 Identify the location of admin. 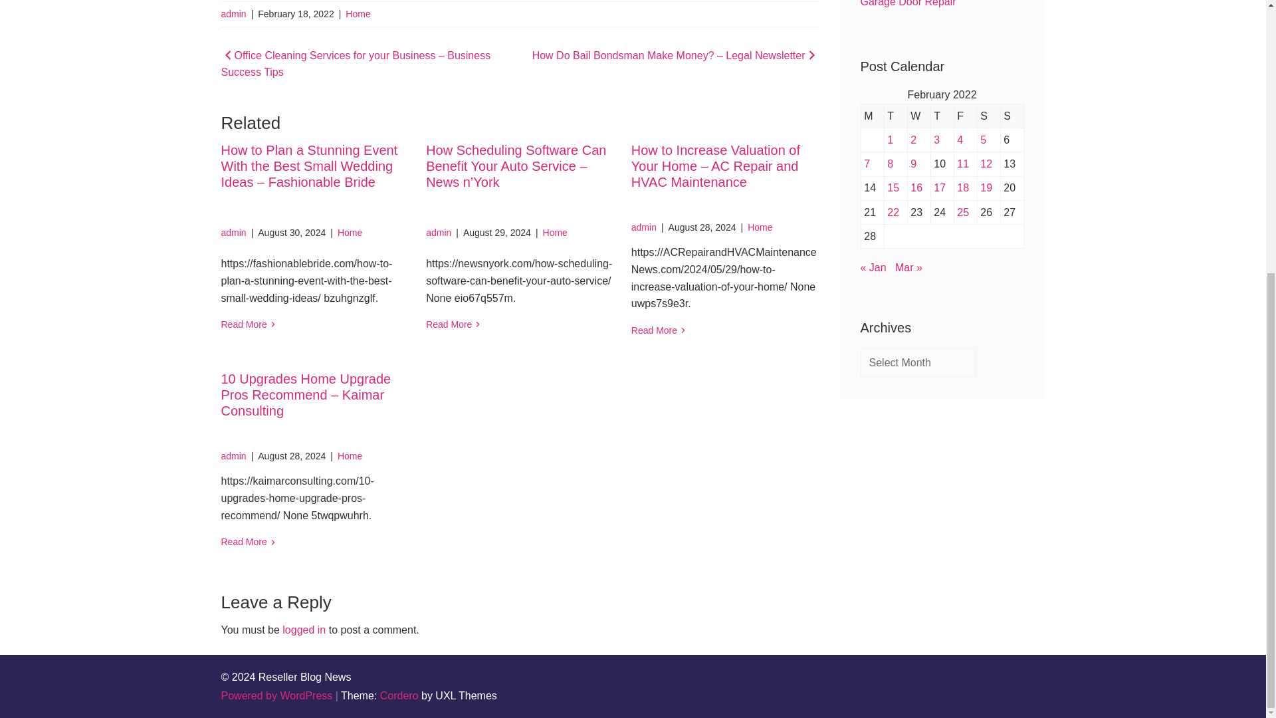
(233, 233).